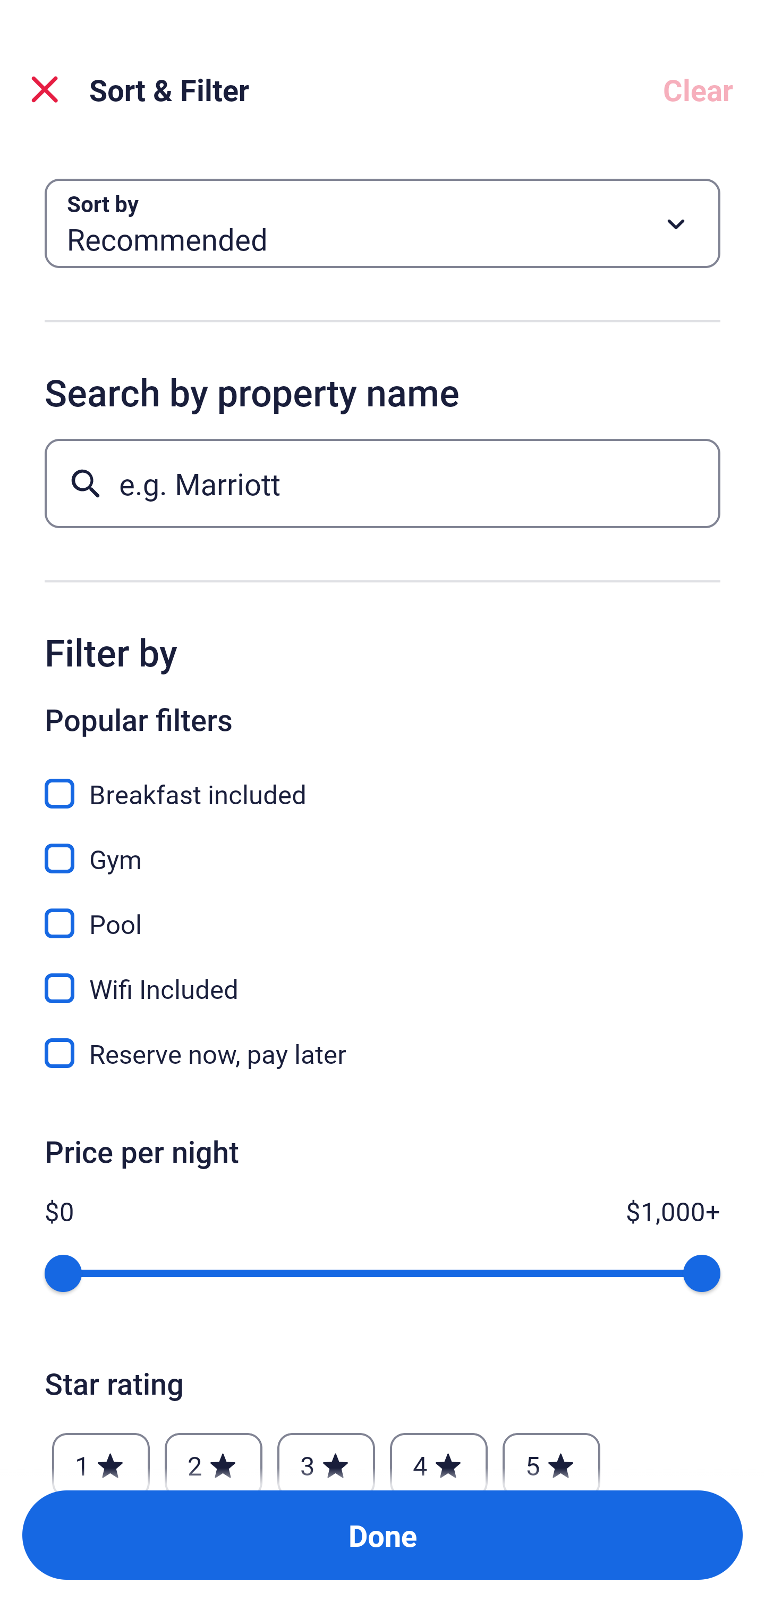 This screenshot has width=765, height=1617. Describe the element at coordinates (45, 89) in the screenshot. I see `Close Sort and Filter` at that location.